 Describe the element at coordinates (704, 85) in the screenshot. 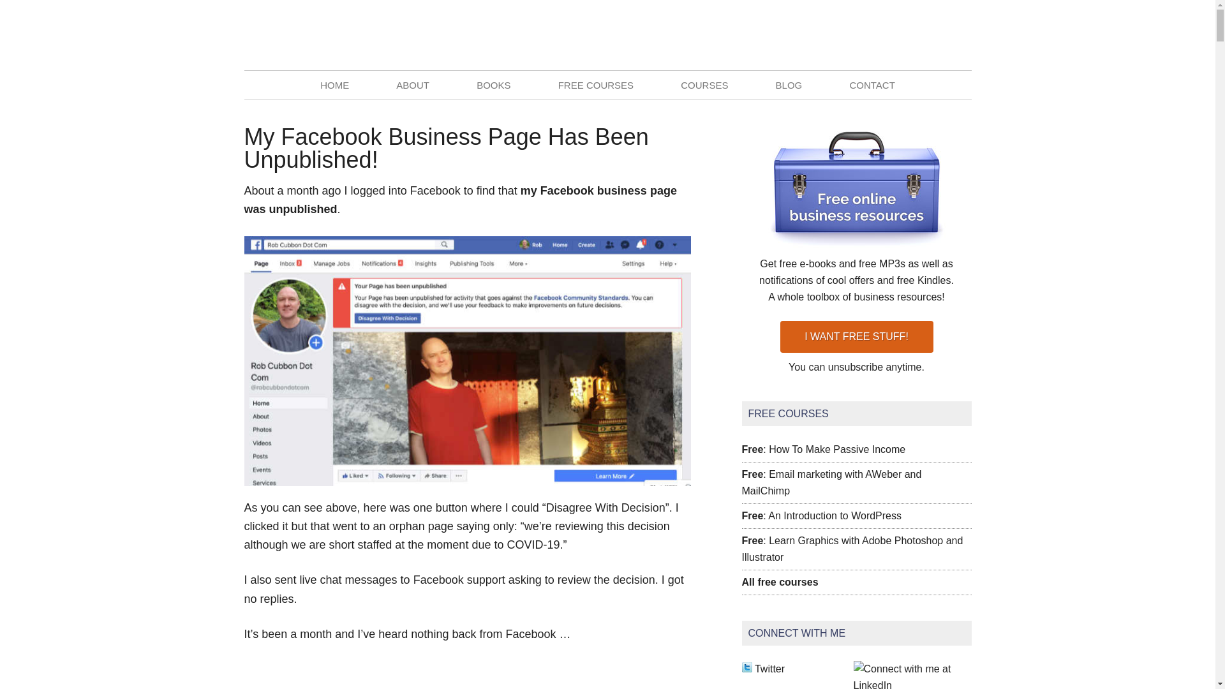

I see `COURSES` at that location.